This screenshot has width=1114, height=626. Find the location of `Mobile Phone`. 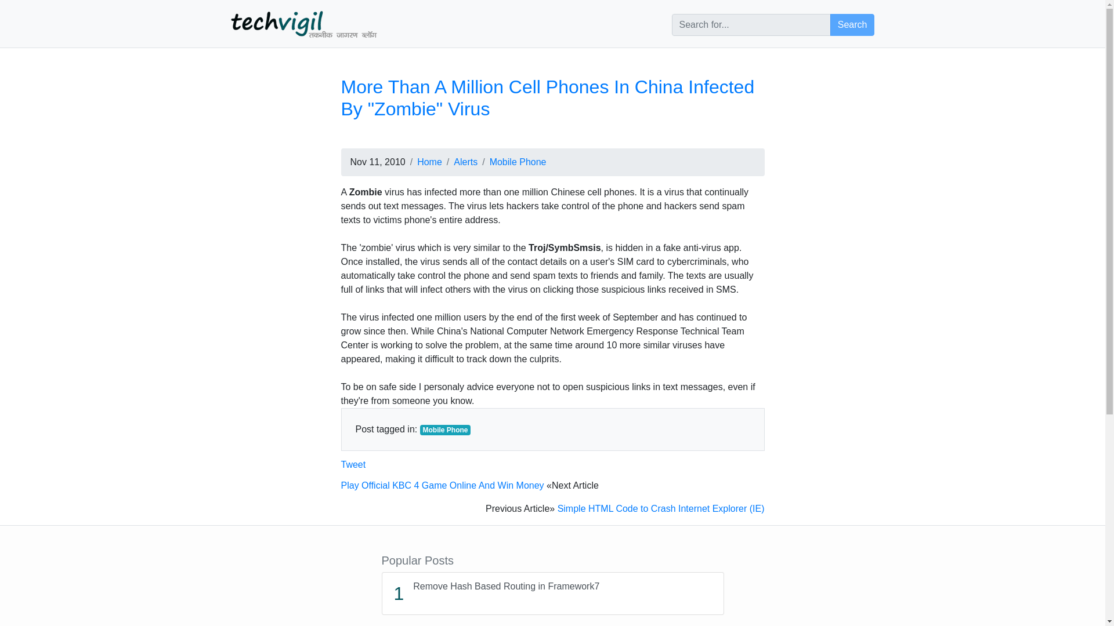

Mobile Phone is located at coordinates (446, 430).